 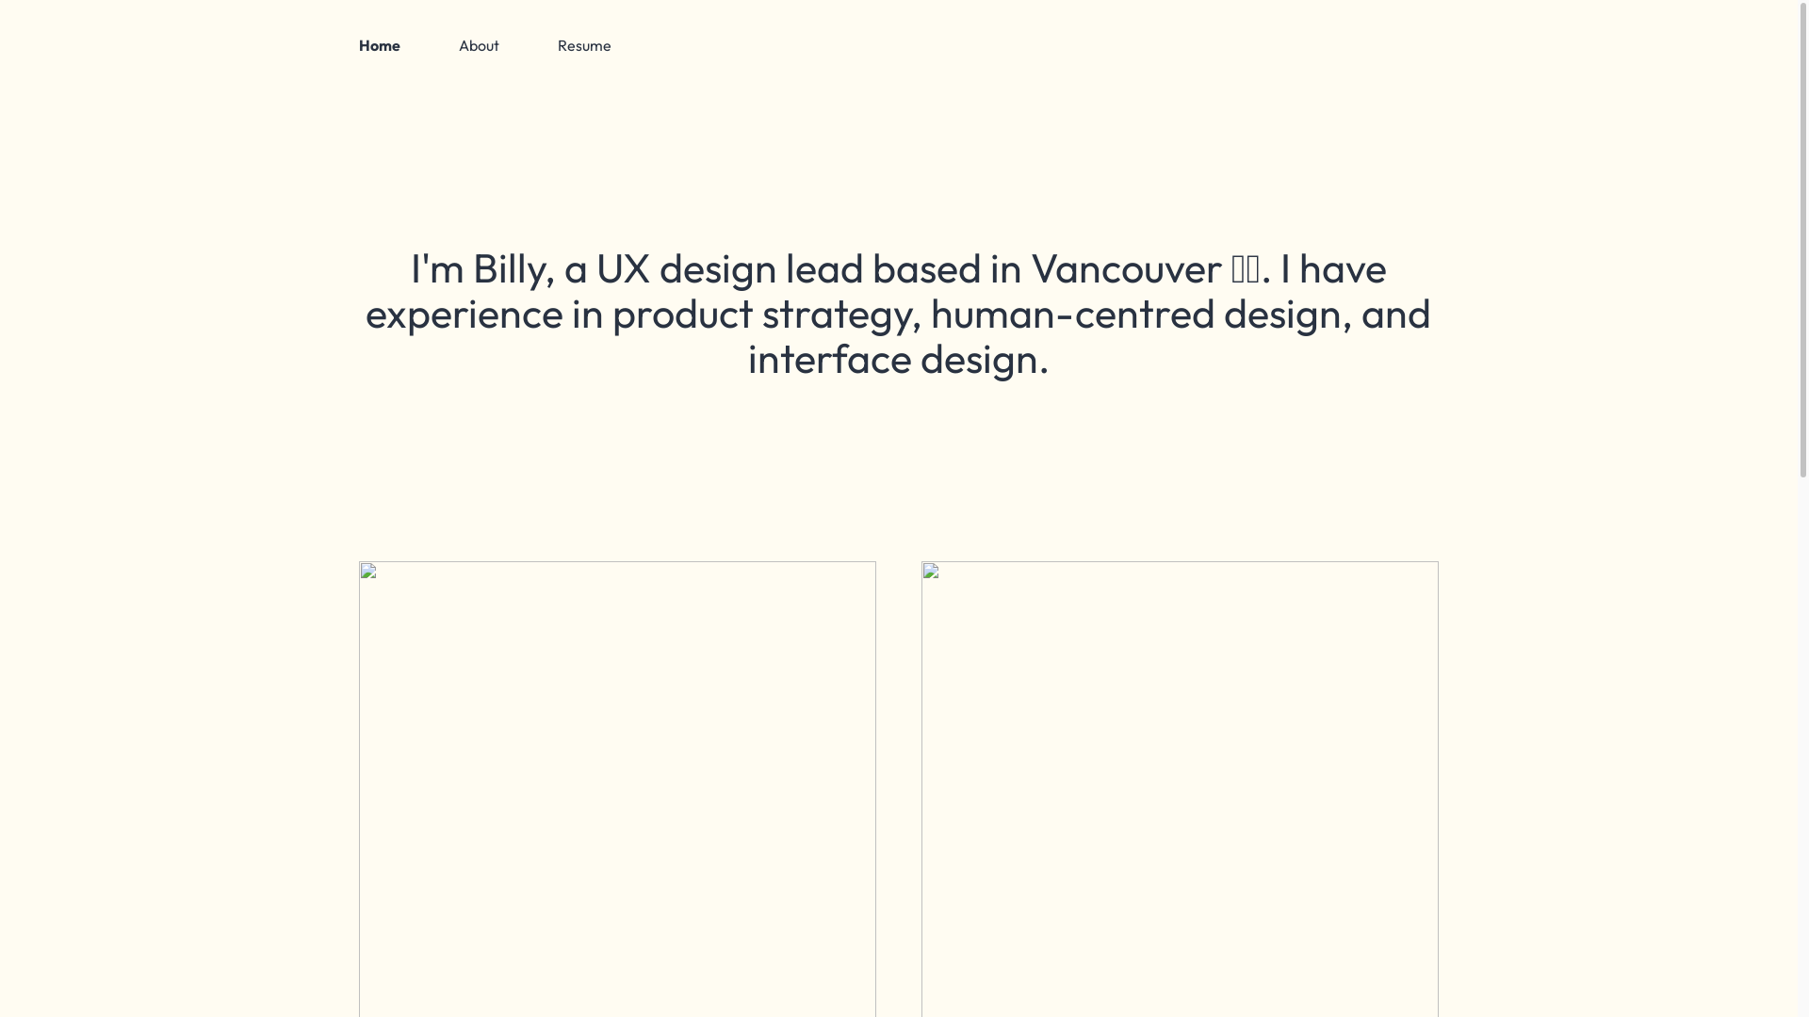 What do you see at coordinates (584, 45) in the screenshot?
I see `Resume` at bounding box center [584, 45].